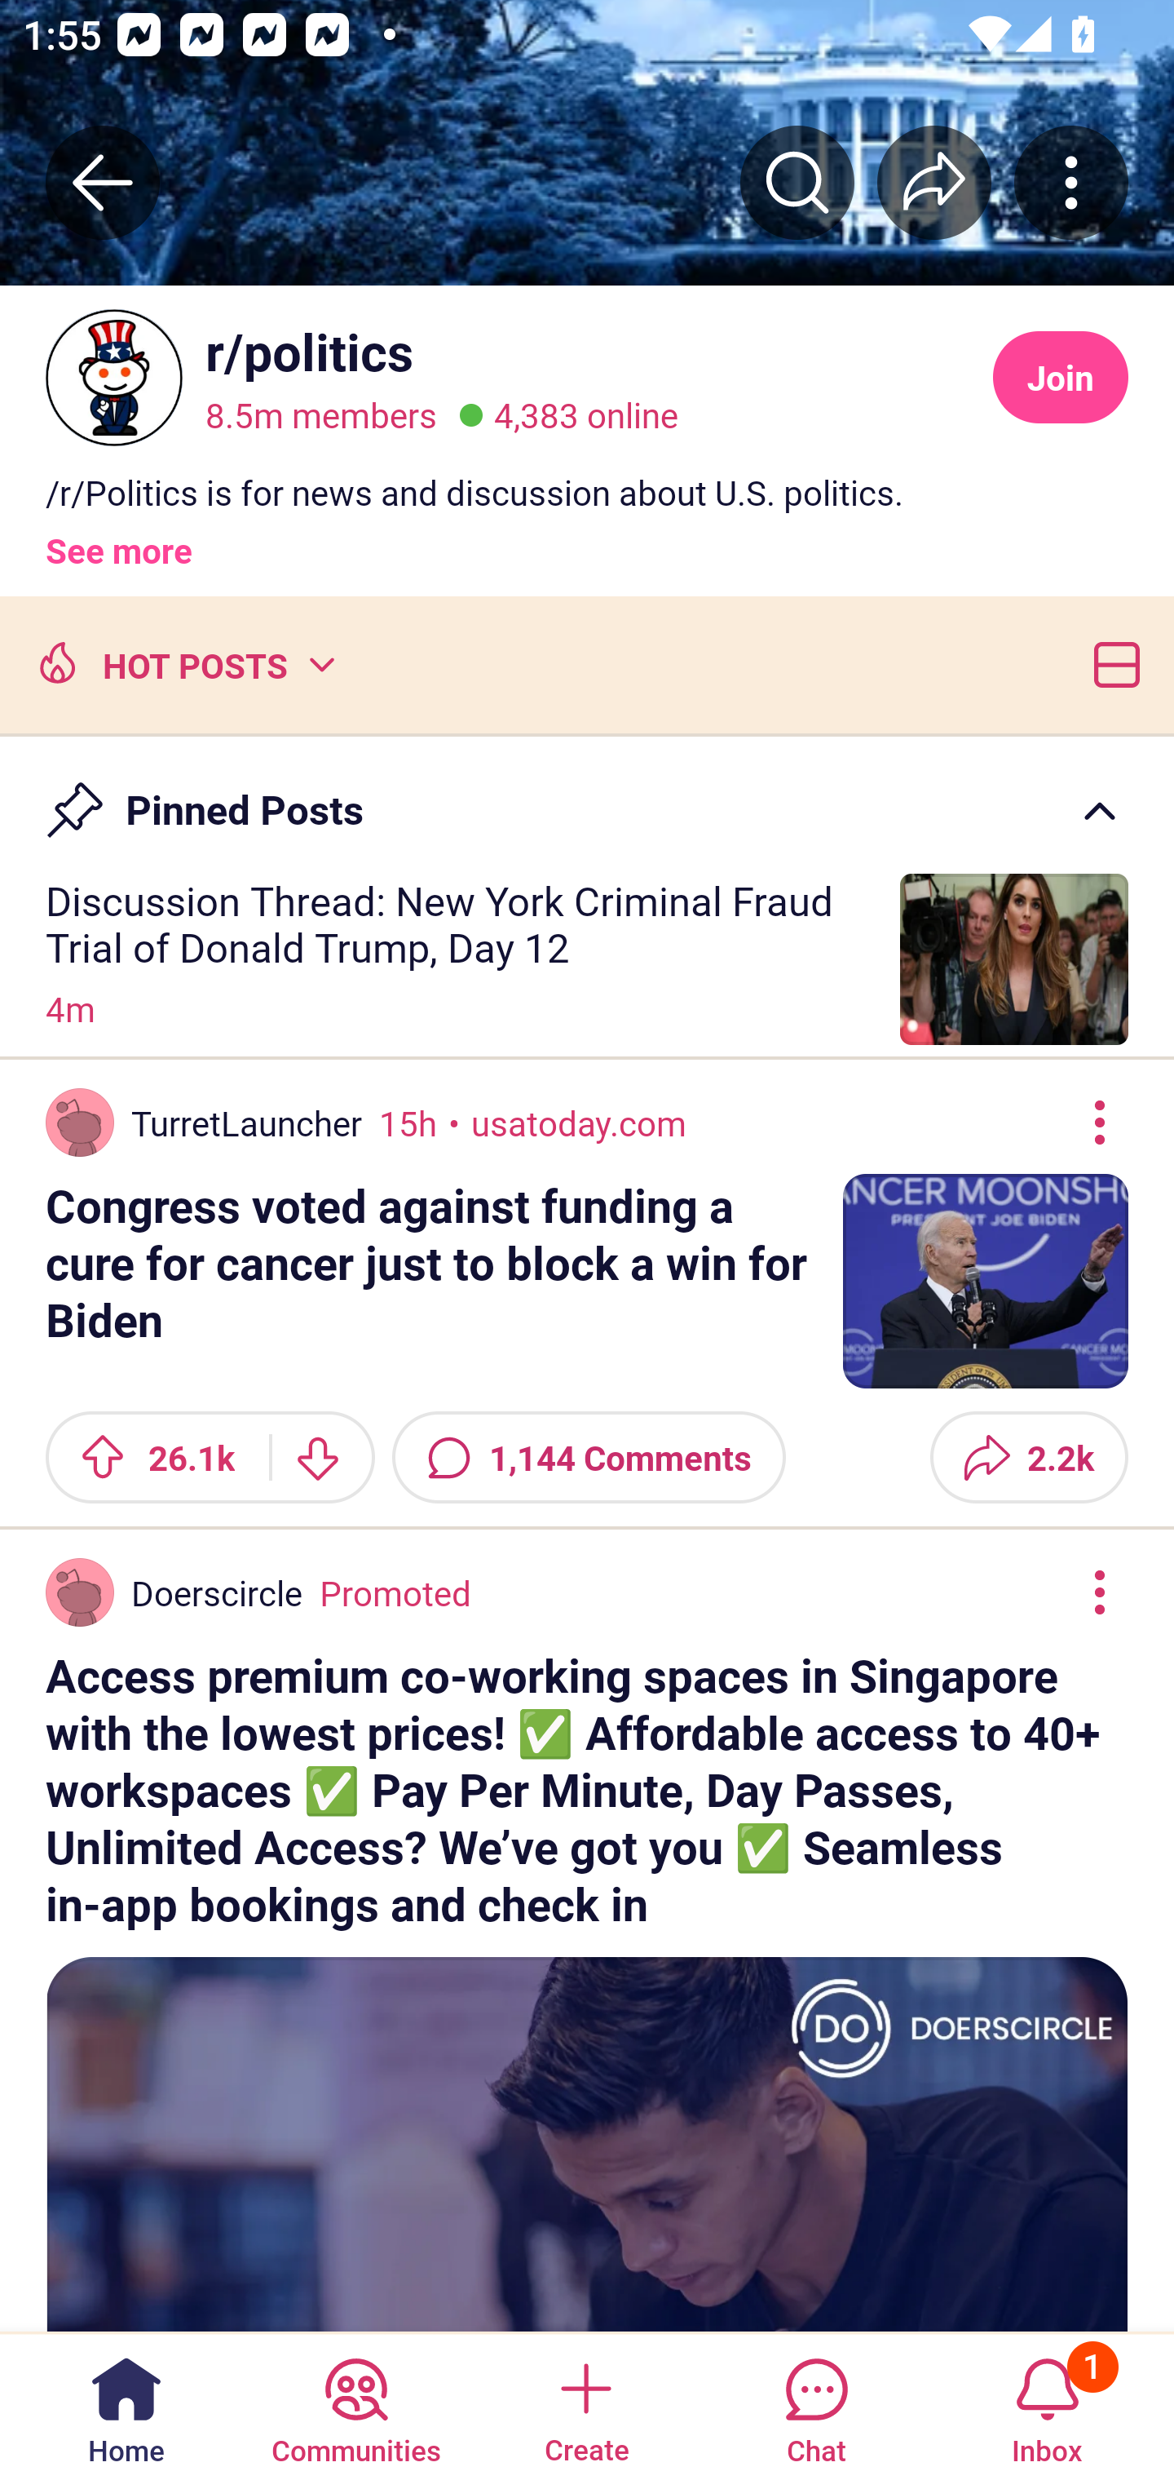  I want to click on Search r/﻿politics, so click(797, 182).